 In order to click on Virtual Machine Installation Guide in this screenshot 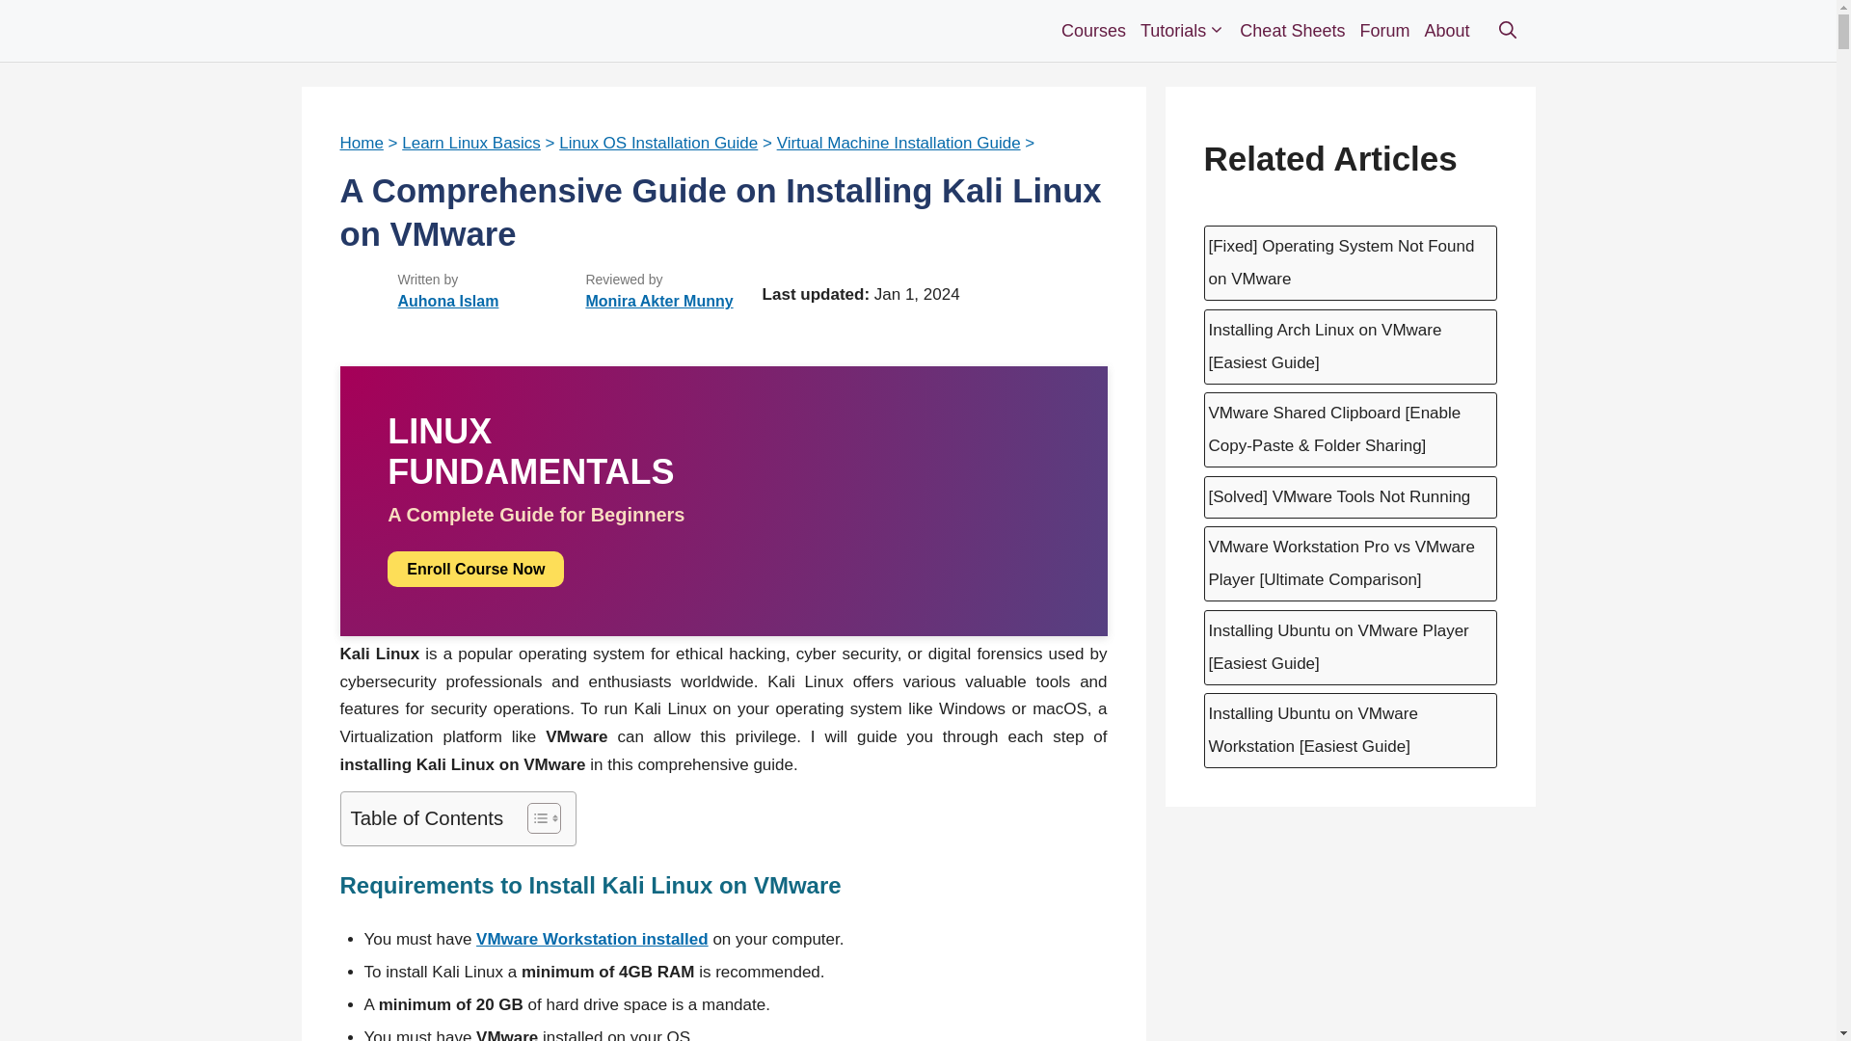, I will do `click(899, 143)`.